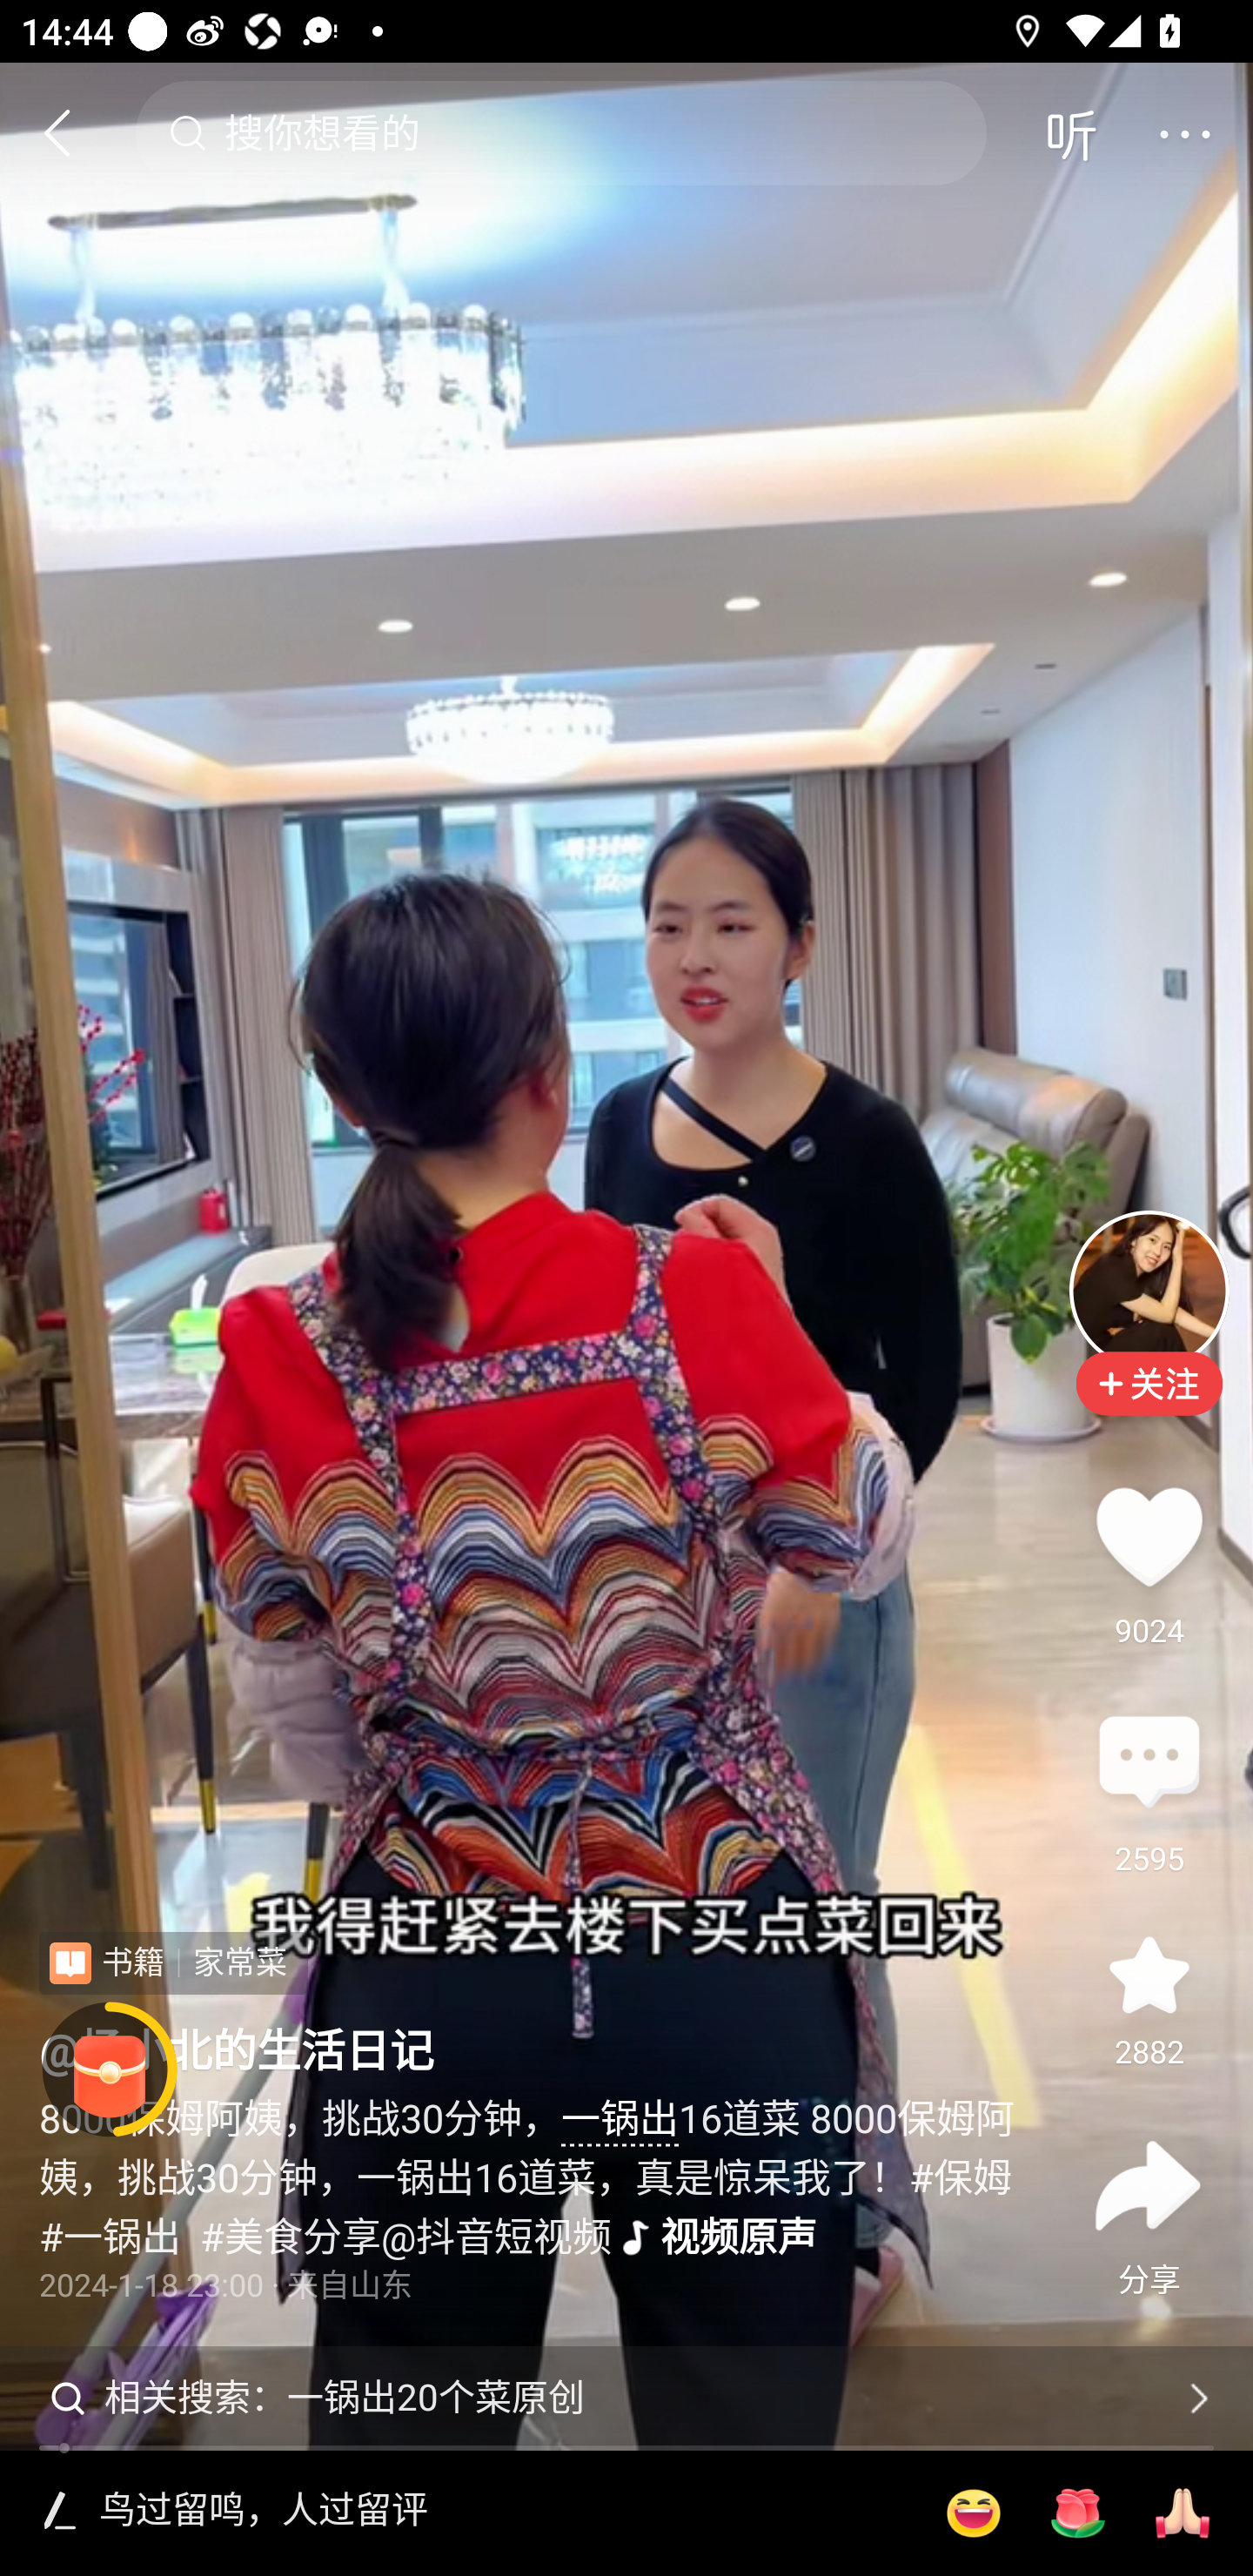 The height and width of the screenshot is (2576, 1253). What do you see at coordinates (110, 2070) in the screenshot?
I see `阅读赚金币` at bounding box center [110, 2070].